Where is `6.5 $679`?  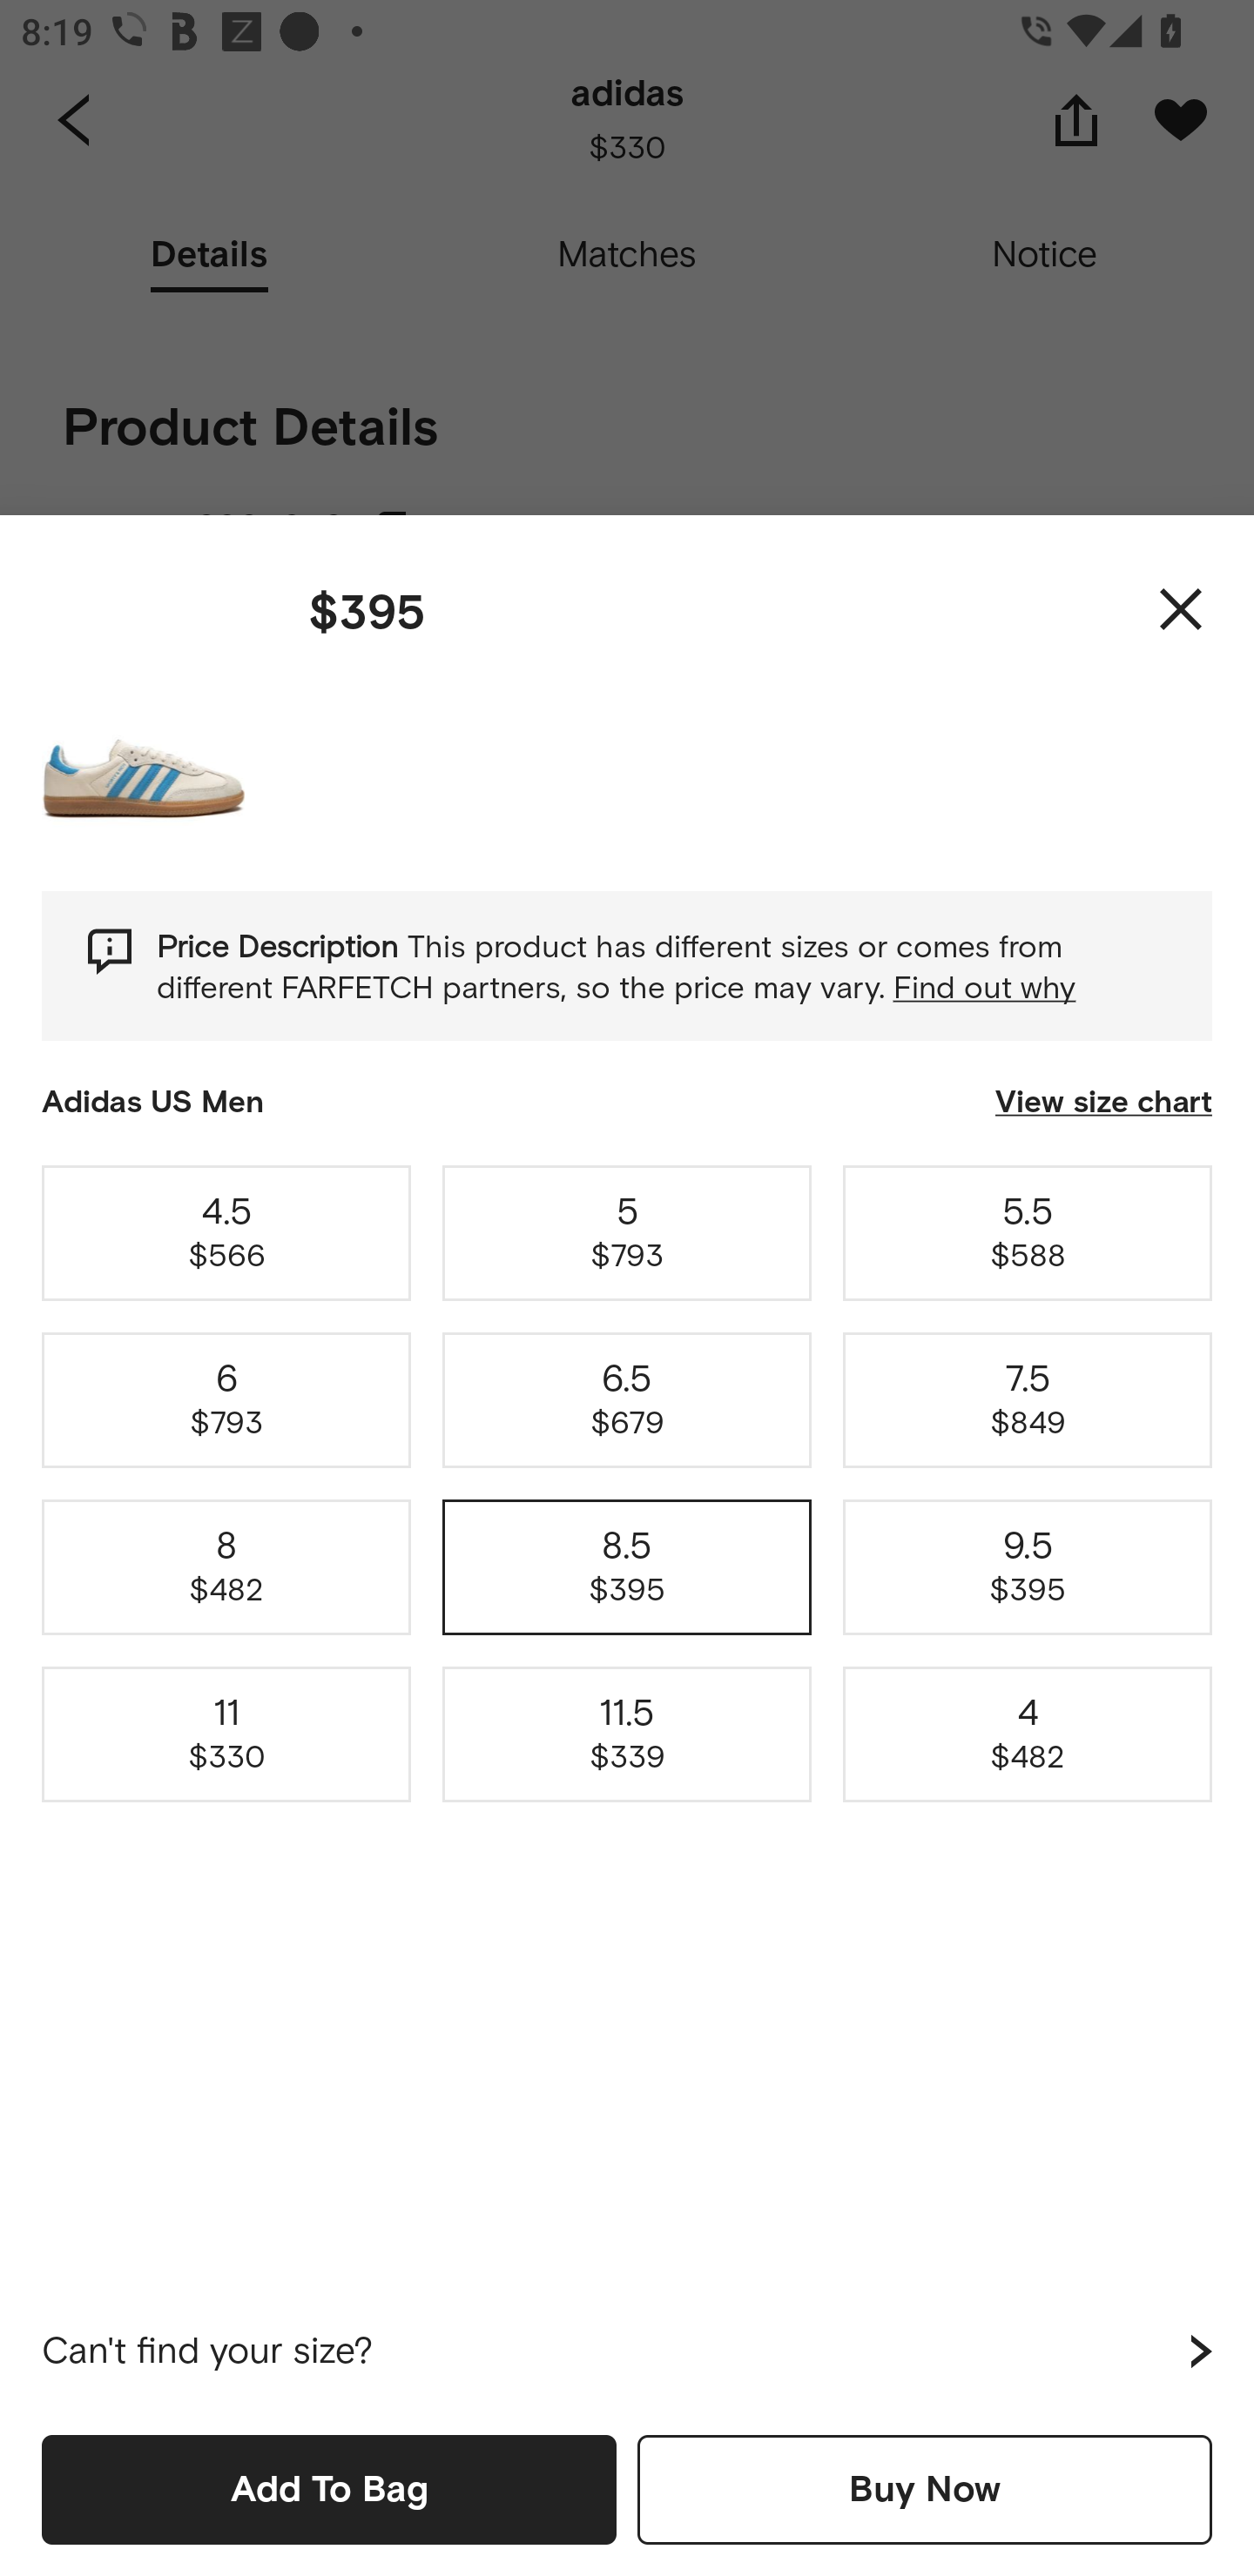 6.5 $679 is located at coordinates (627, 1399).